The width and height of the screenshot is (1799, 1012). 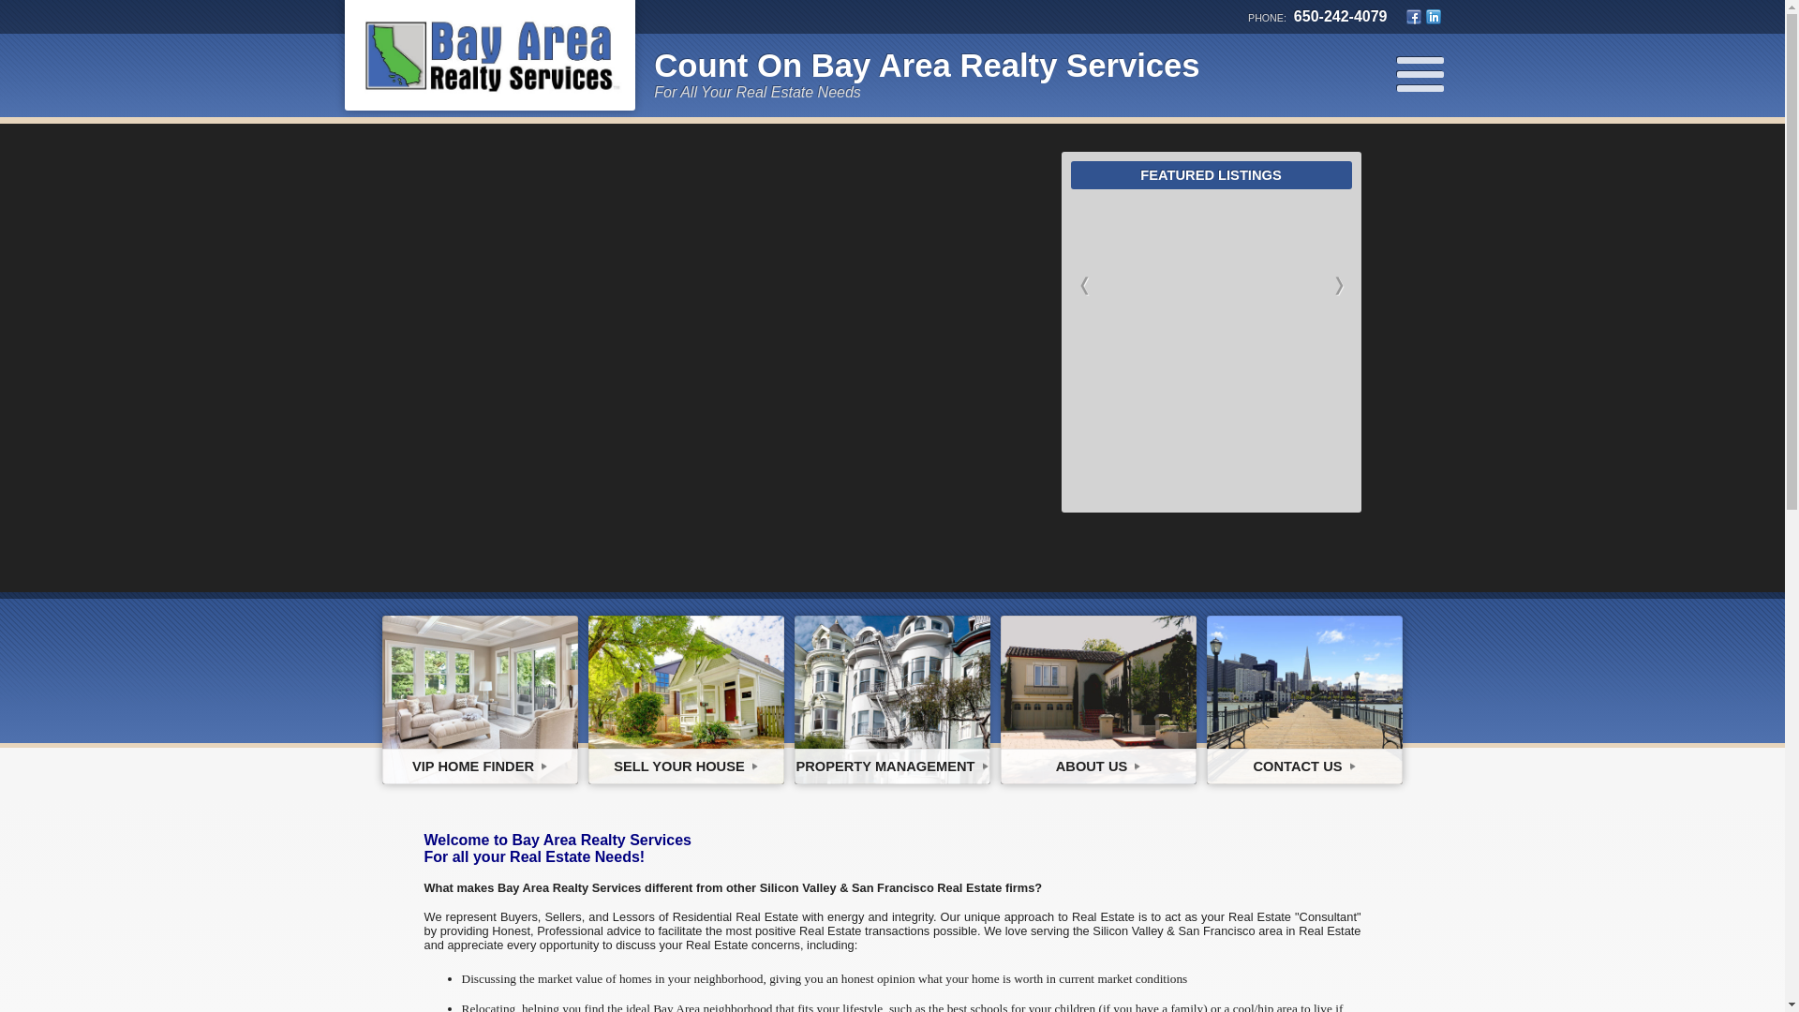 I want to click on Facebook, so click(x=1413, y=16).